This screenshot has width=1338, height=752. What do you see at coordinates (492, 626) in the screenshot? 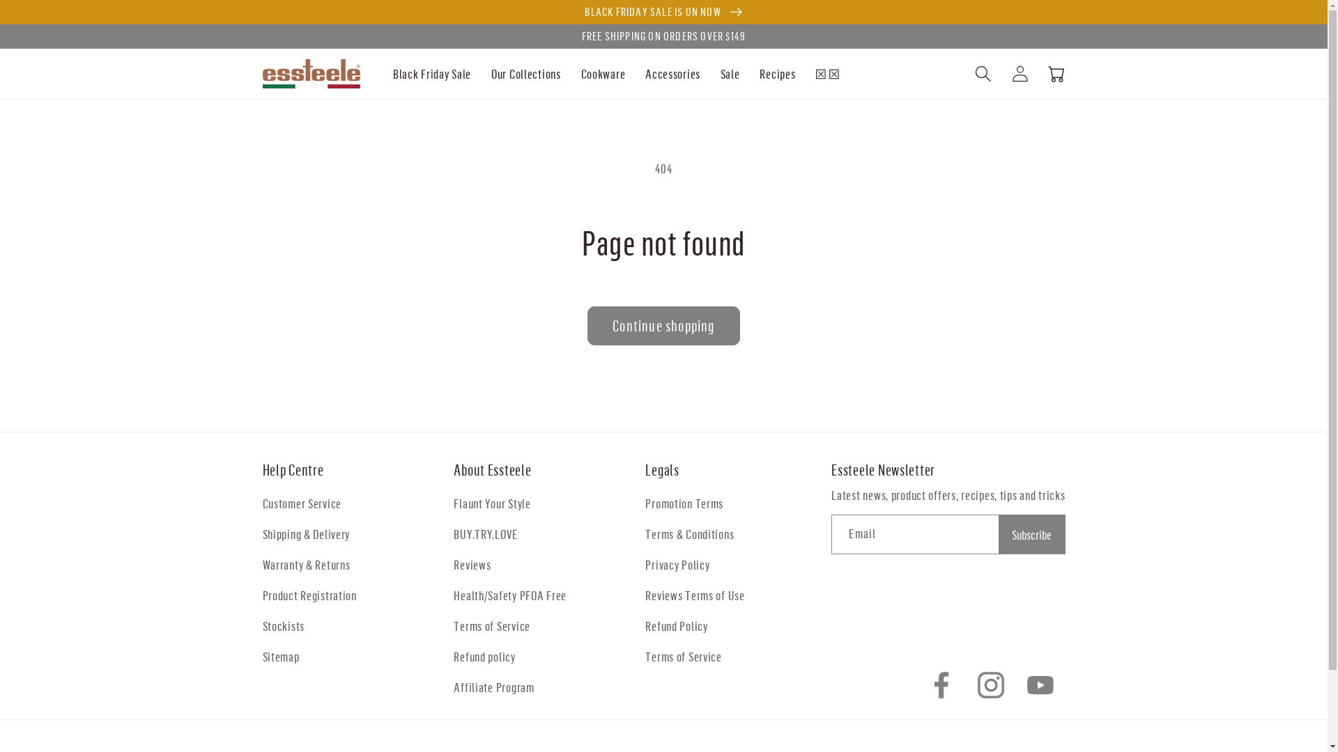
I see `Terms of Service` at bounding box center [492, 626].